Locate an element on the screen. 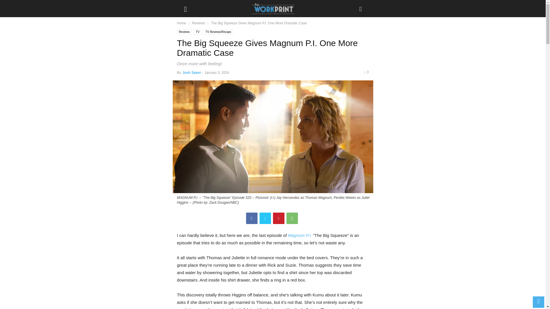 The width and height of the screenshot is (550, 309). Magnum P.I. is located at coordinates (300, 235).